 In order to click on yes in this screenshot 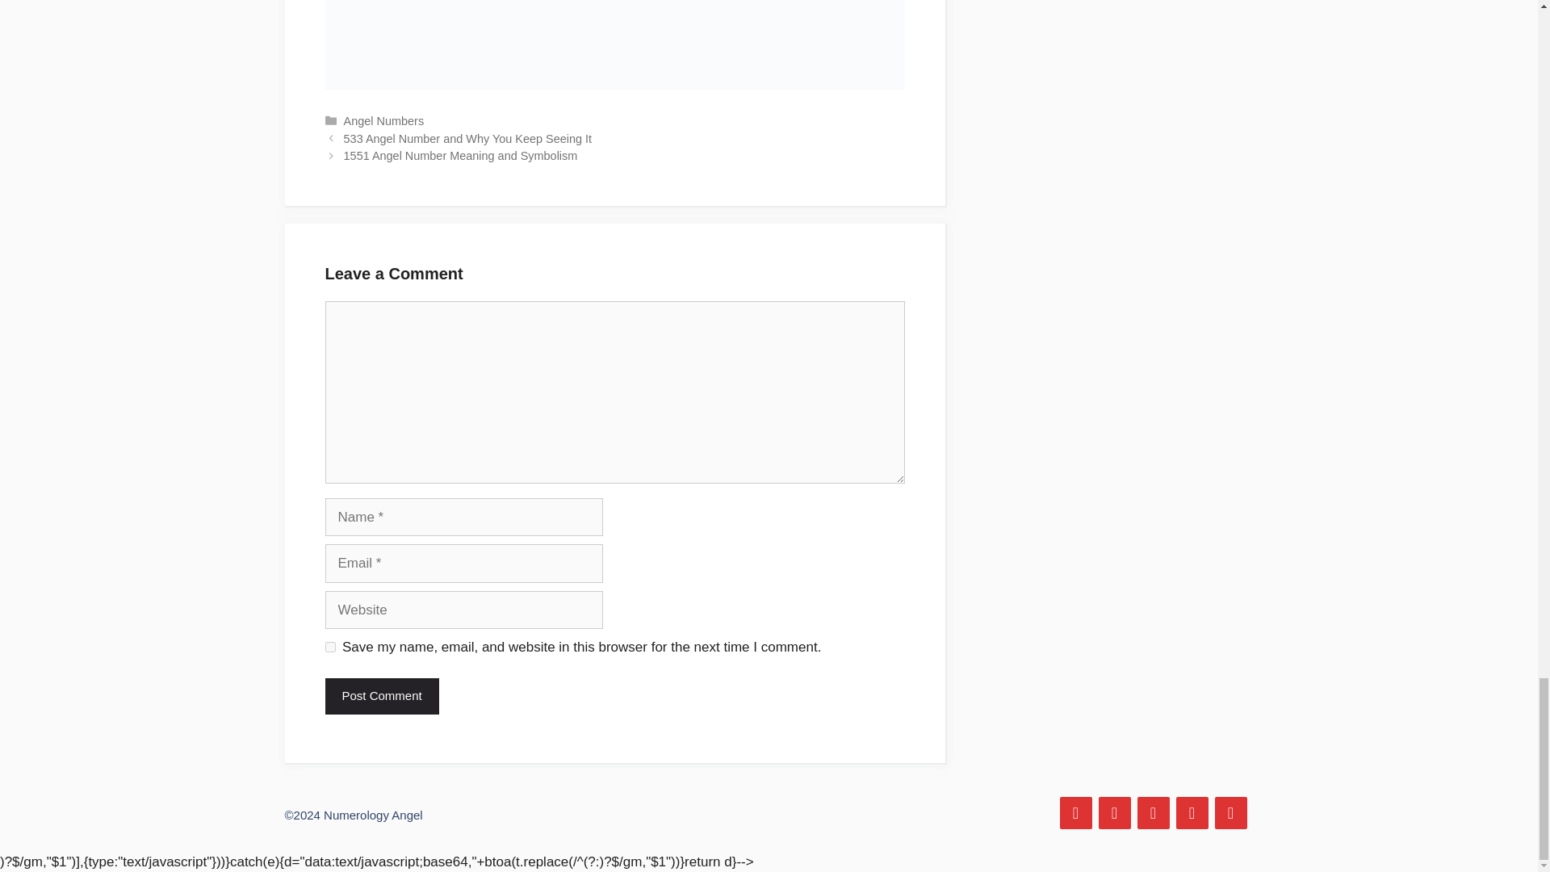, I will do `click(329, 646)`.